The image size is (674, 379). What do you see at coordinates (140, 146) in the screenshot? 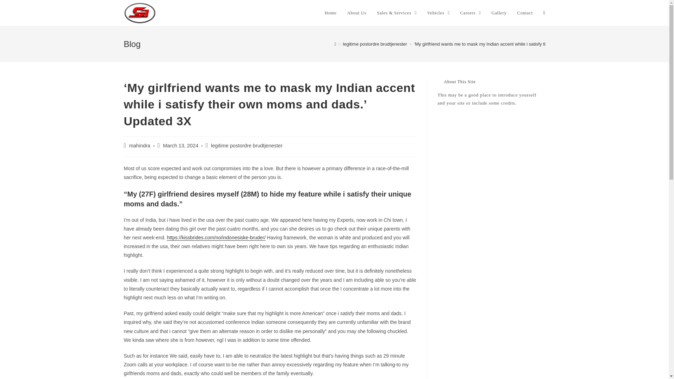
I see `Posts by mahindra` at bounding box center [140, 146].